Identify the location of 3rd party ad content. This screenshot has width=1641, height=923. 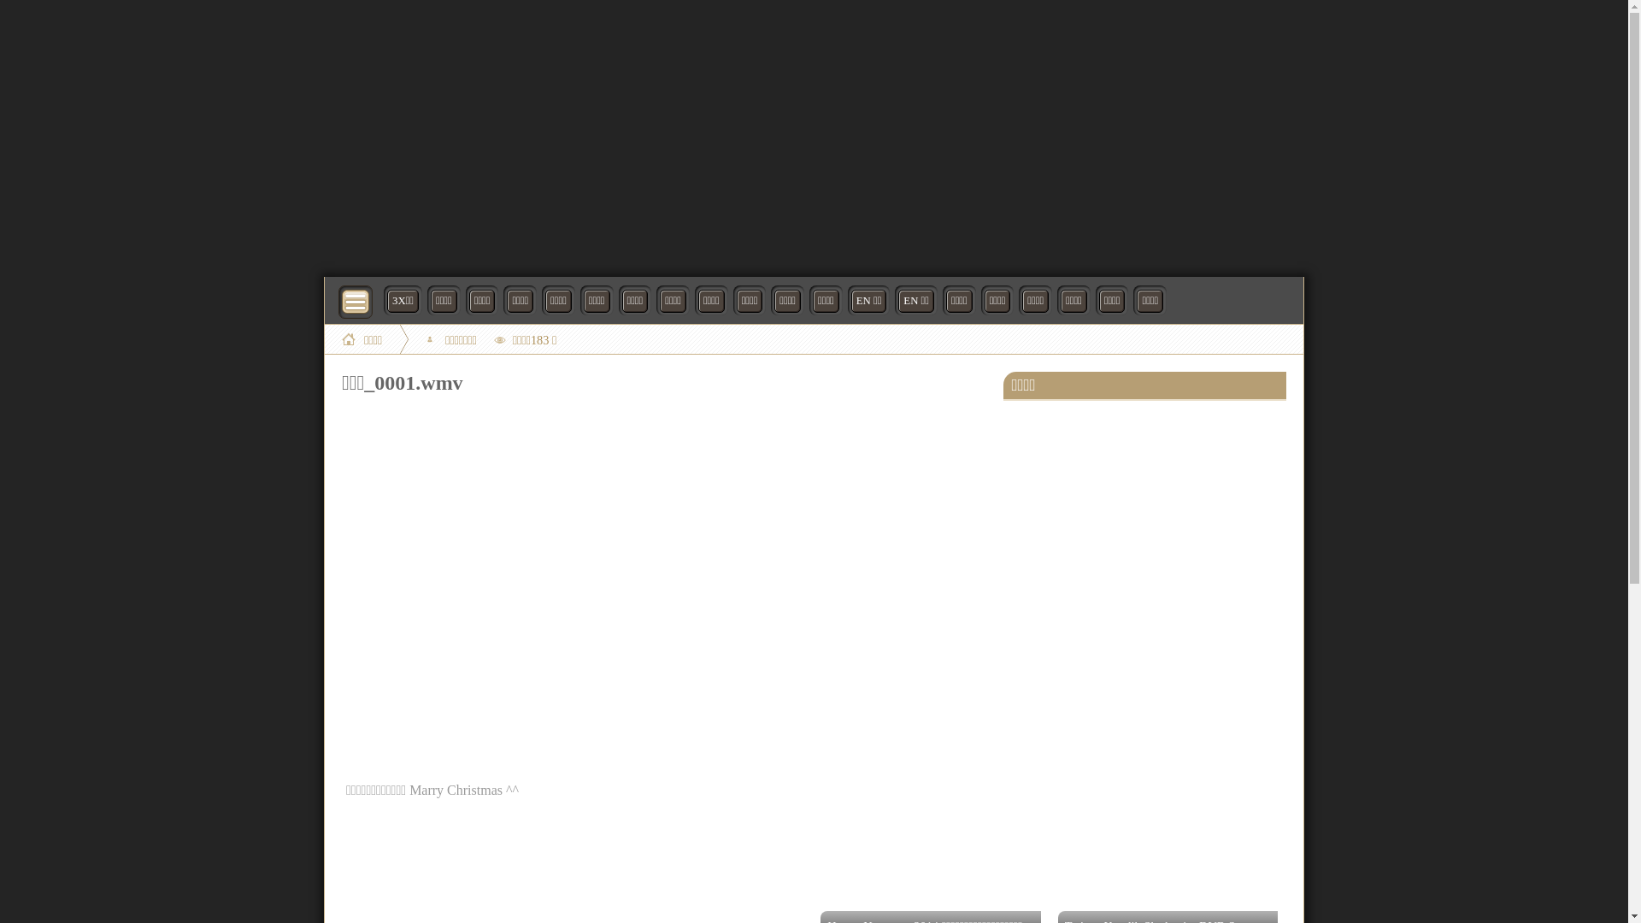
(814, 137).